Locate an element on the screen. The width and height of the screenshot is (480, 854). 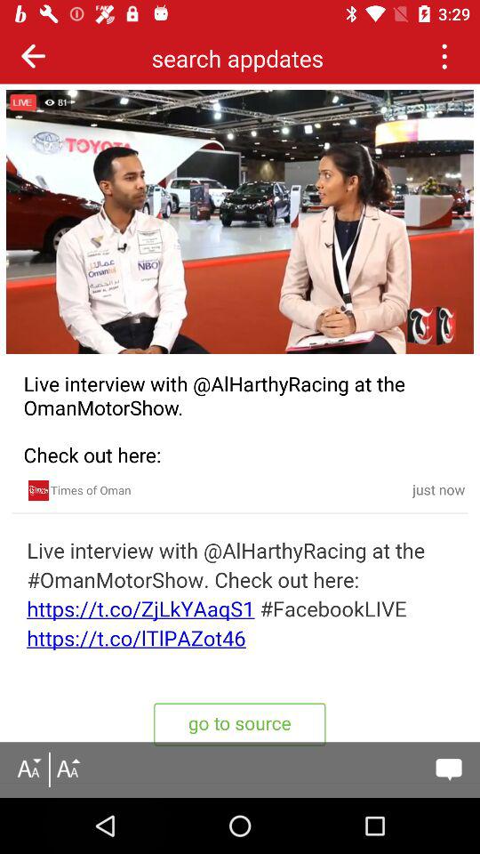
open settings is located at coordinates (444, 55).